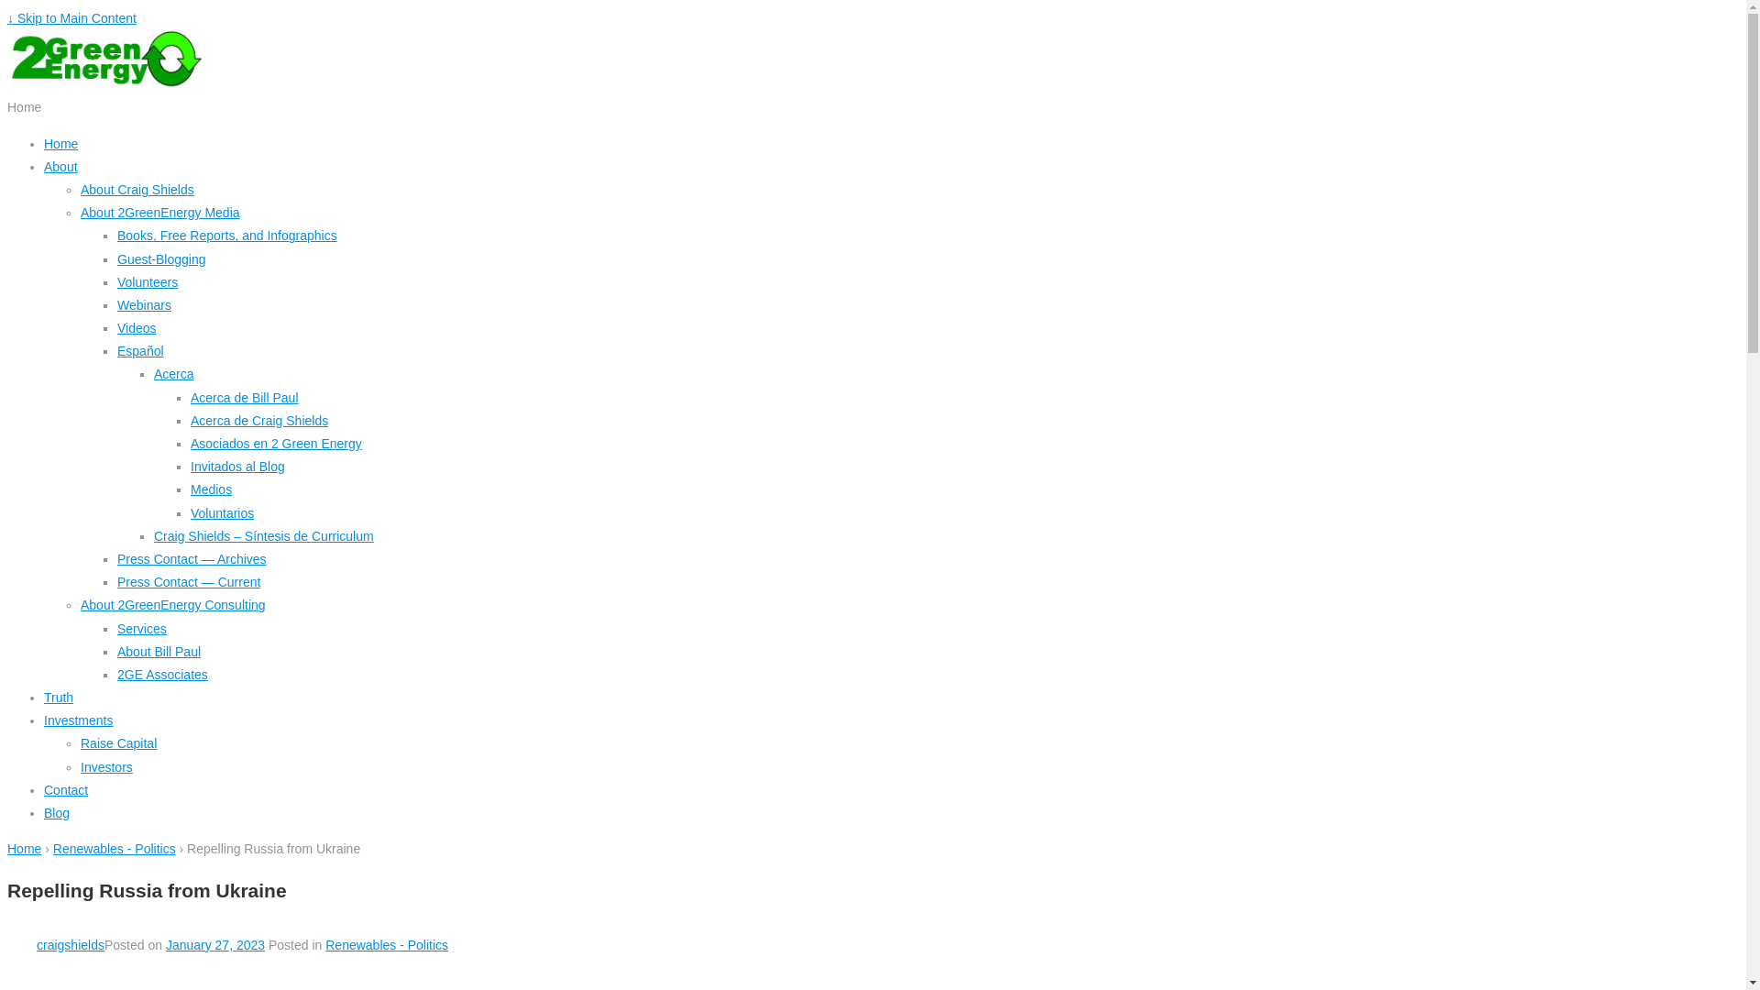  I want to click on Truth, so click(59, 698).